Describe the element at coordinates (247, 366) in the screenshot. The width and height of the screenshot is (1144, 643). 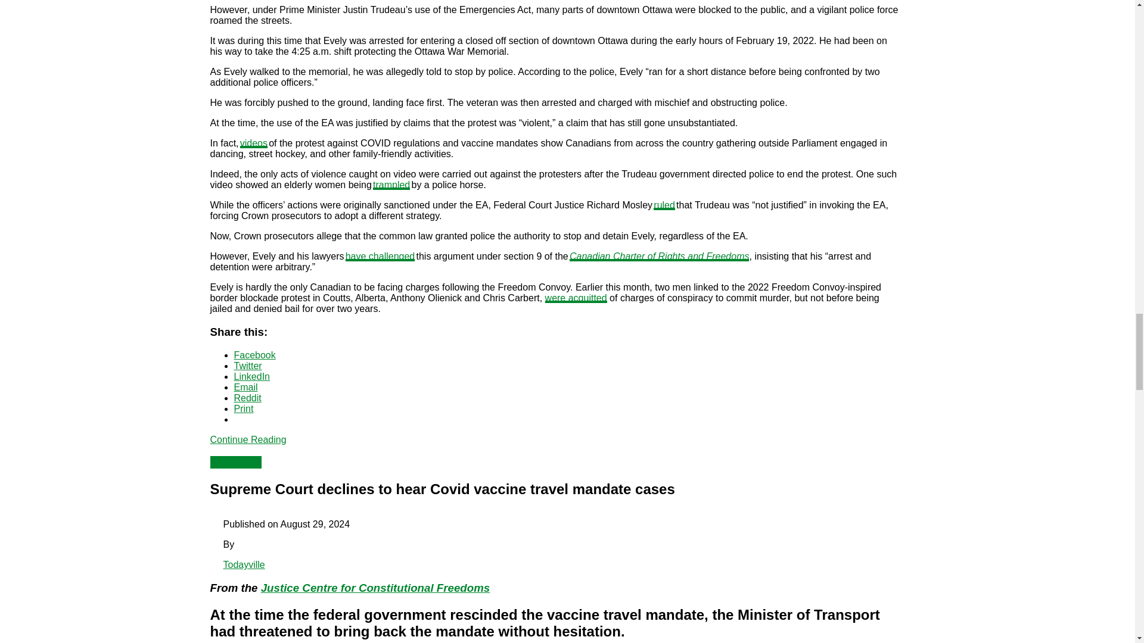
I see `Click to share on Twitter` at that location.